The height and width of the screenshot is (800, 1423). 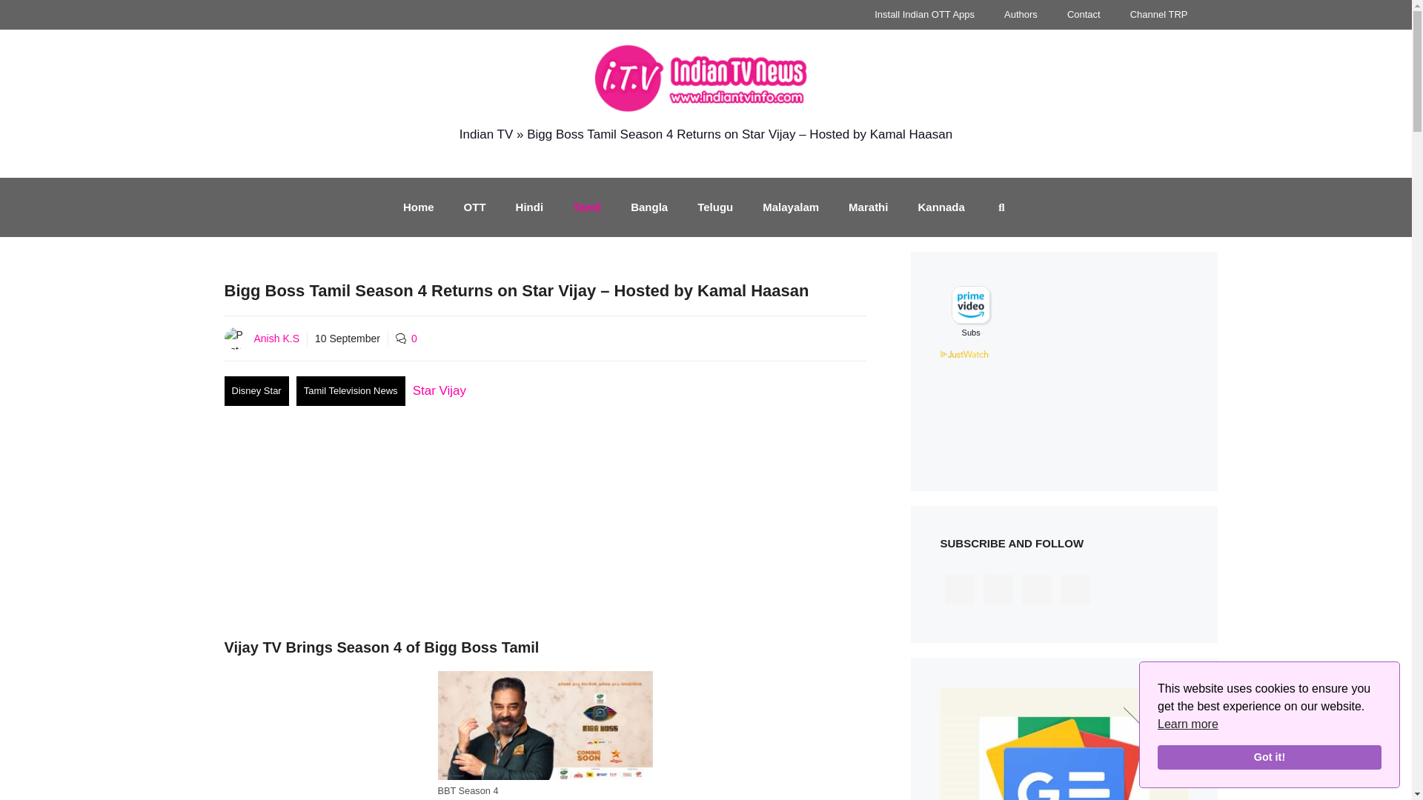 I want to click on Star Vijay, so click(x=439, y=390).